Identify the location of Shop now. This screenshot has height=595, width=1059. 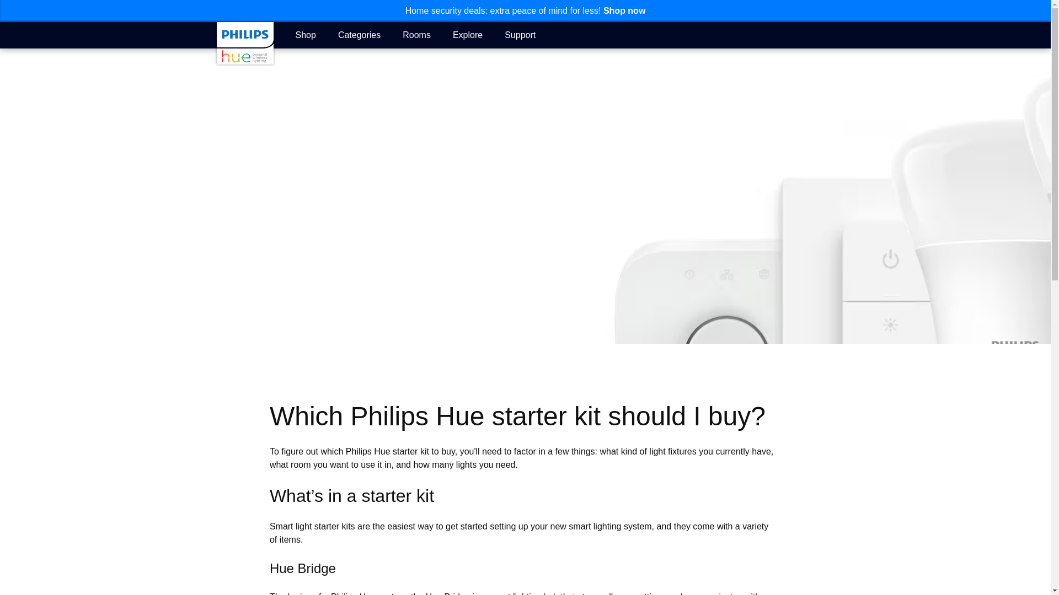
(624, 10).